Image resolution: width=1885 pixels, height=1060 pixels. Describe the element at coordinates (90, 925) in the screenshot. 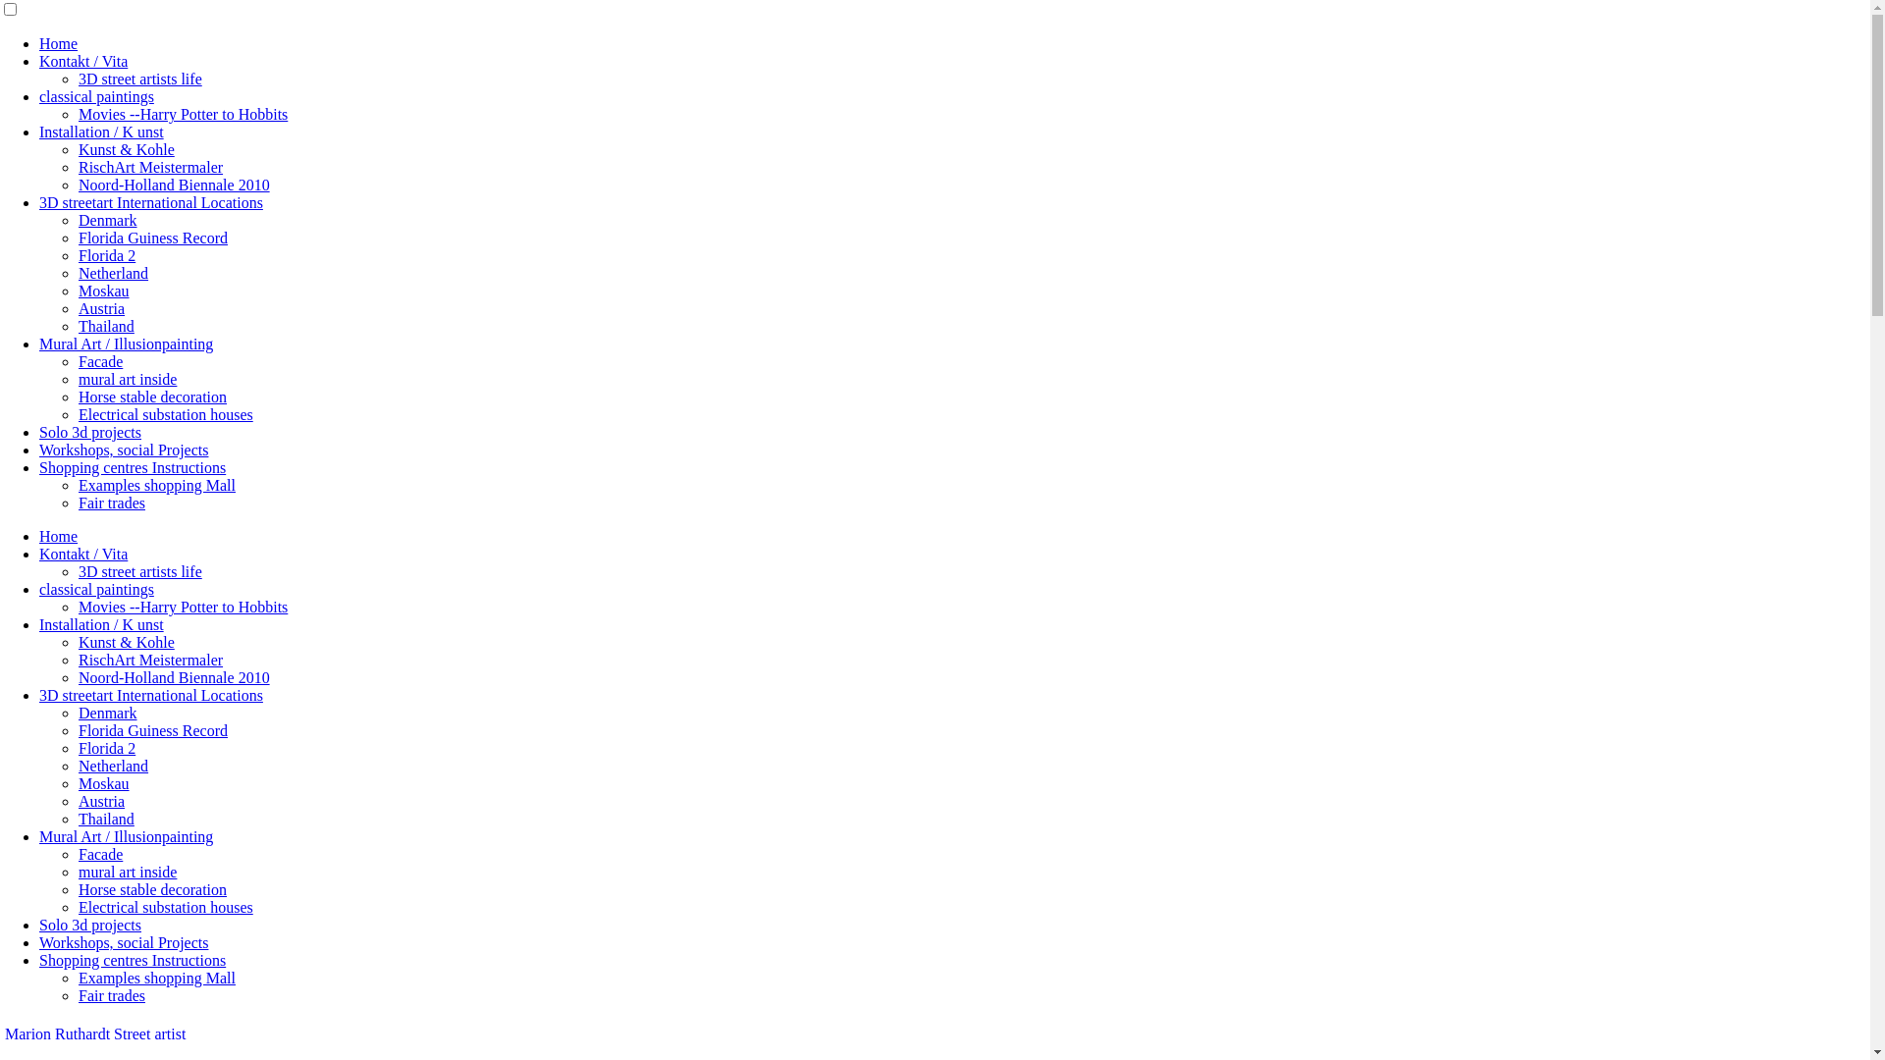

I see `Solo 3d projects` at that location.